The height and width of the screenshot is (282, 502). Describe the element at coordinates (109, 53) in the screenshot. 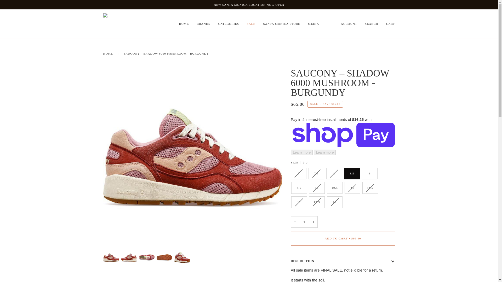

I see `Back to the frontpage` at that location.